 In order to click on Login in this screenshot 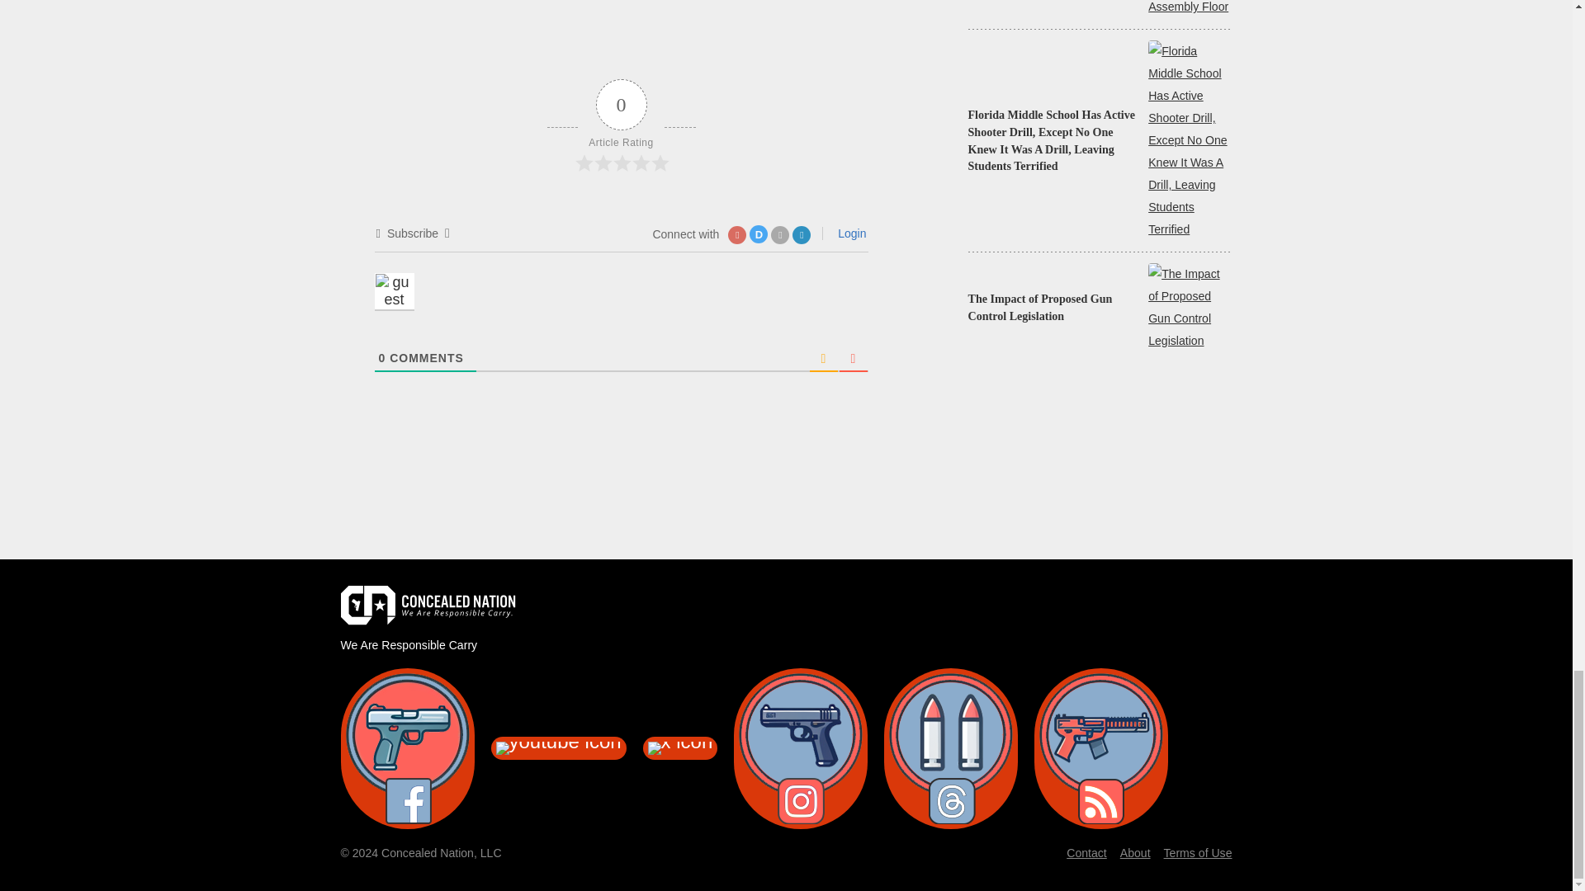, I will do `click(849, 233)`.